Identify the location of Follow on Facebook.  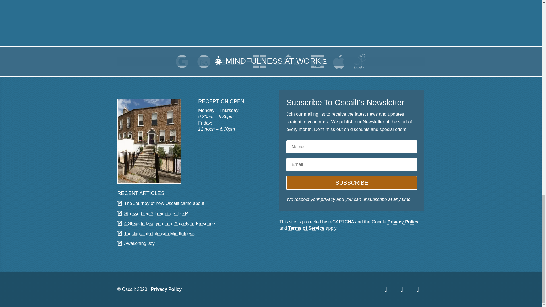
(386, 289).